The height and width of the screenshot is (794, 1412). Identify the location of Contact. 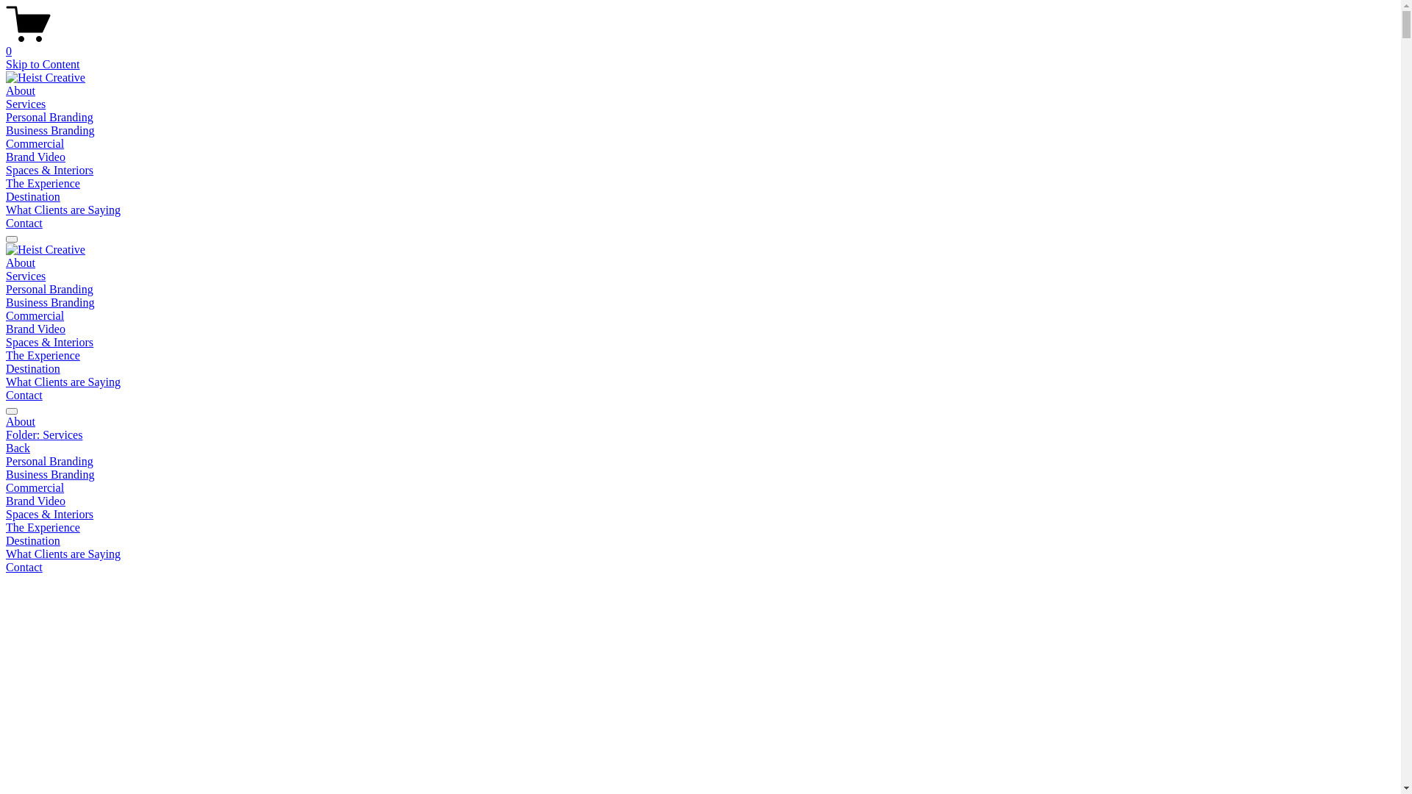
(24, 568).